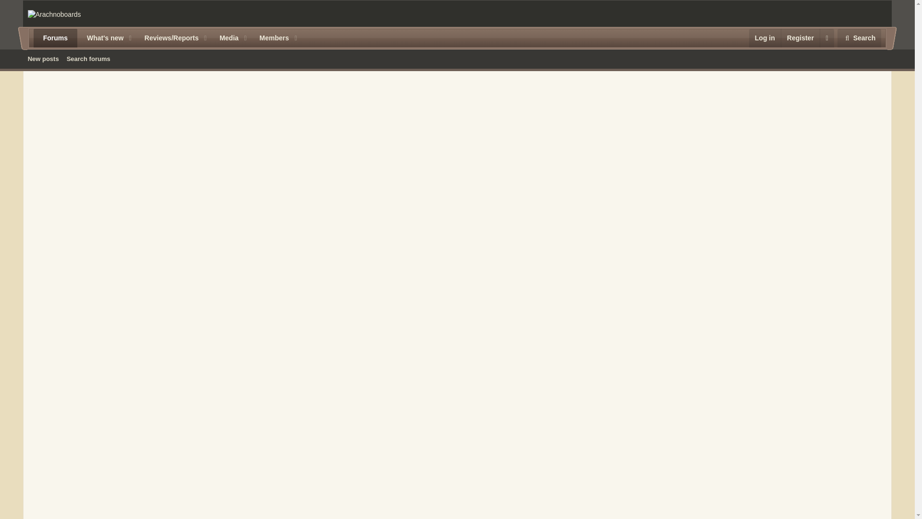  Describe the element at coordinates (101, 38) in the screenshot. I see `Search` at that location.